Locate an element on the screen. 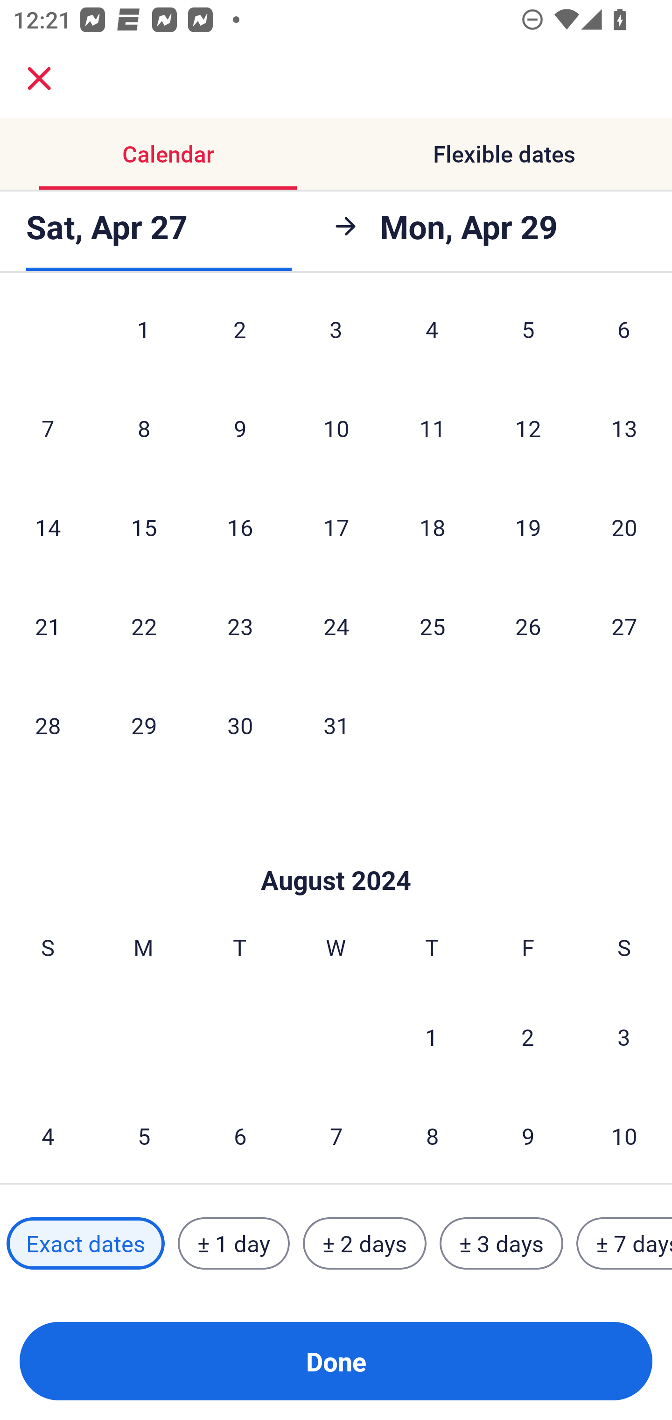 This screenshot has height=1420, width=672. ± 7 days is located at coordinates (624, 1243).